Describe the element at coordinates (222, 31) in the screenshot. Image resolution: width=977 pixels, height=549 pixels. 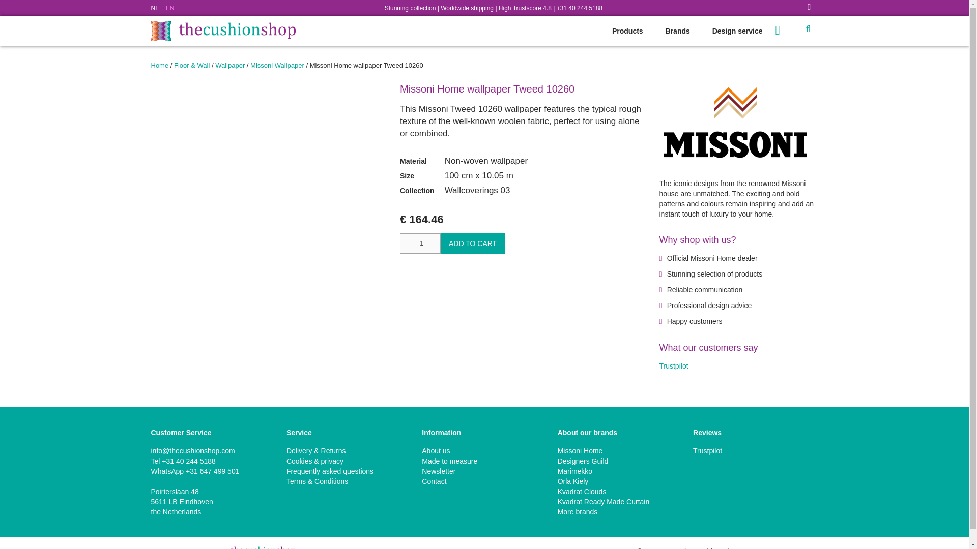
I see `The Cushion Shop` at that location.